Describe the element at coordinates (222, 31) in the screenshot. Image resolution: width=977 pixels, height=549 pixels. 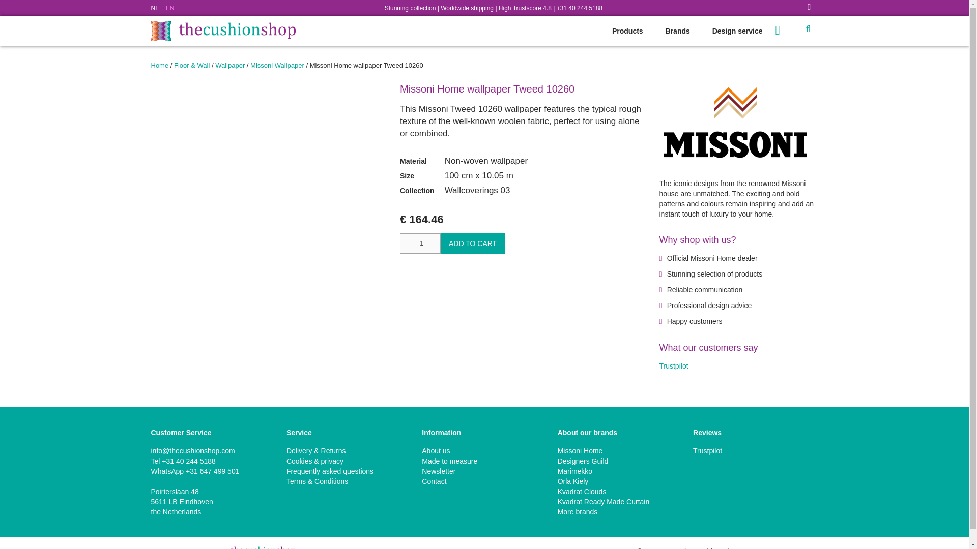
I see `The Cushion Shop` at that location.